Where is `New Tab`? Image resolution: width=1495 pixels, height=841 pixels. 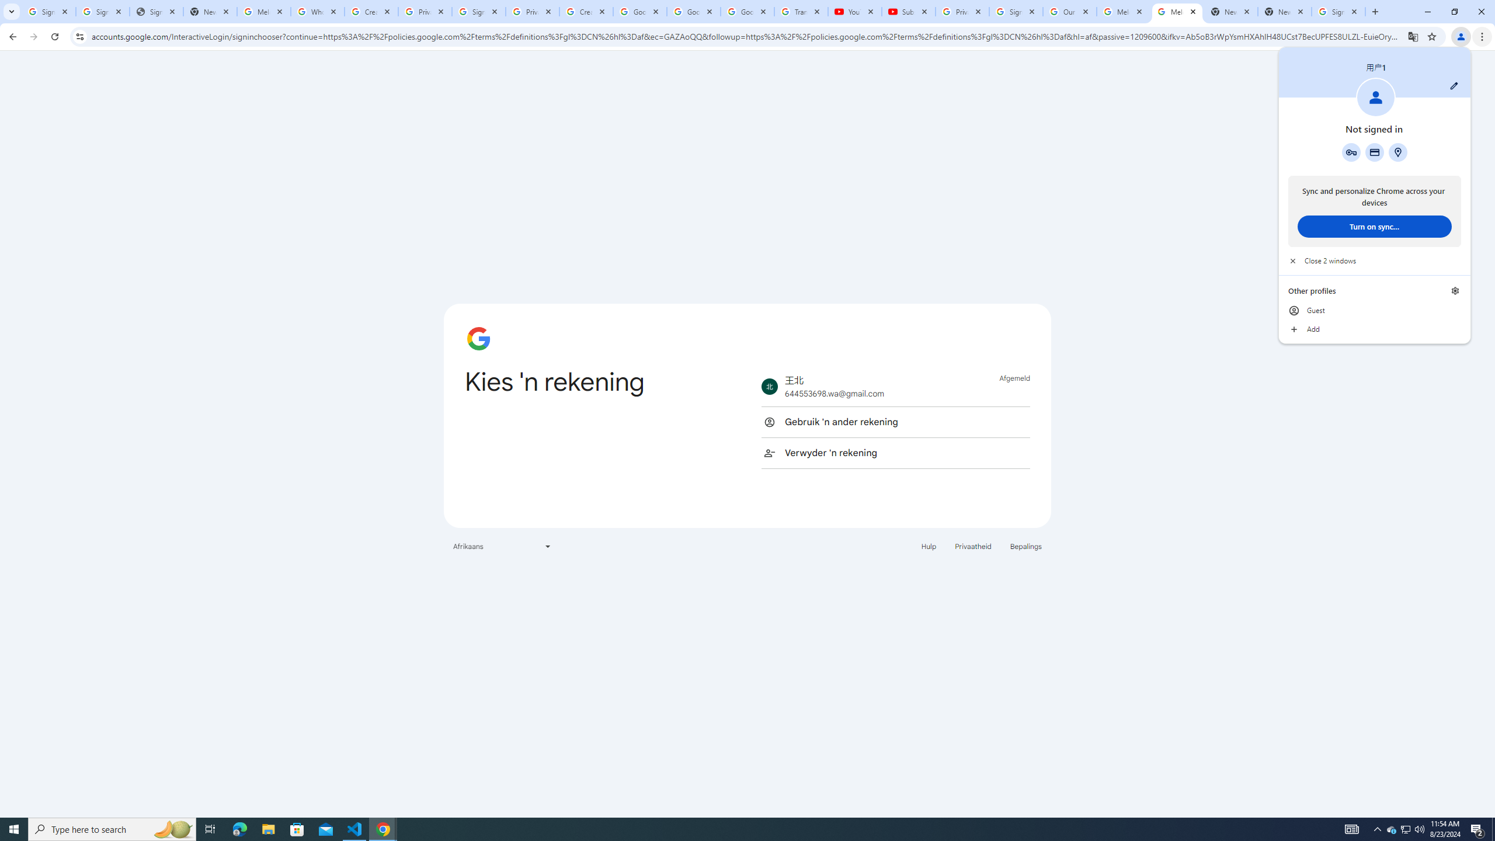 New Tab is located at coordinates (1392, 829).